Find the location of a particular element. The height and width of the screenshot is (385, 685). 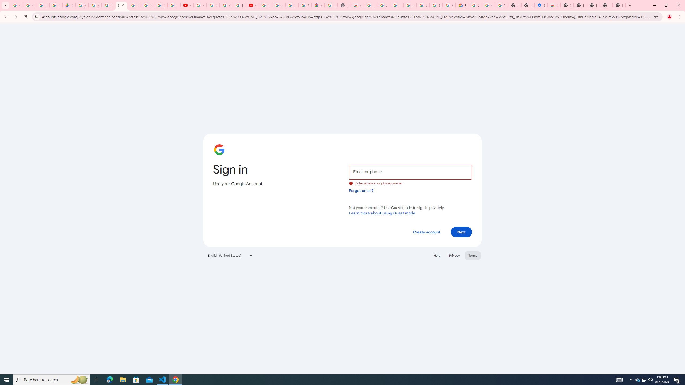

Learn more about using Guest mode is located at coordinates (382, 213).